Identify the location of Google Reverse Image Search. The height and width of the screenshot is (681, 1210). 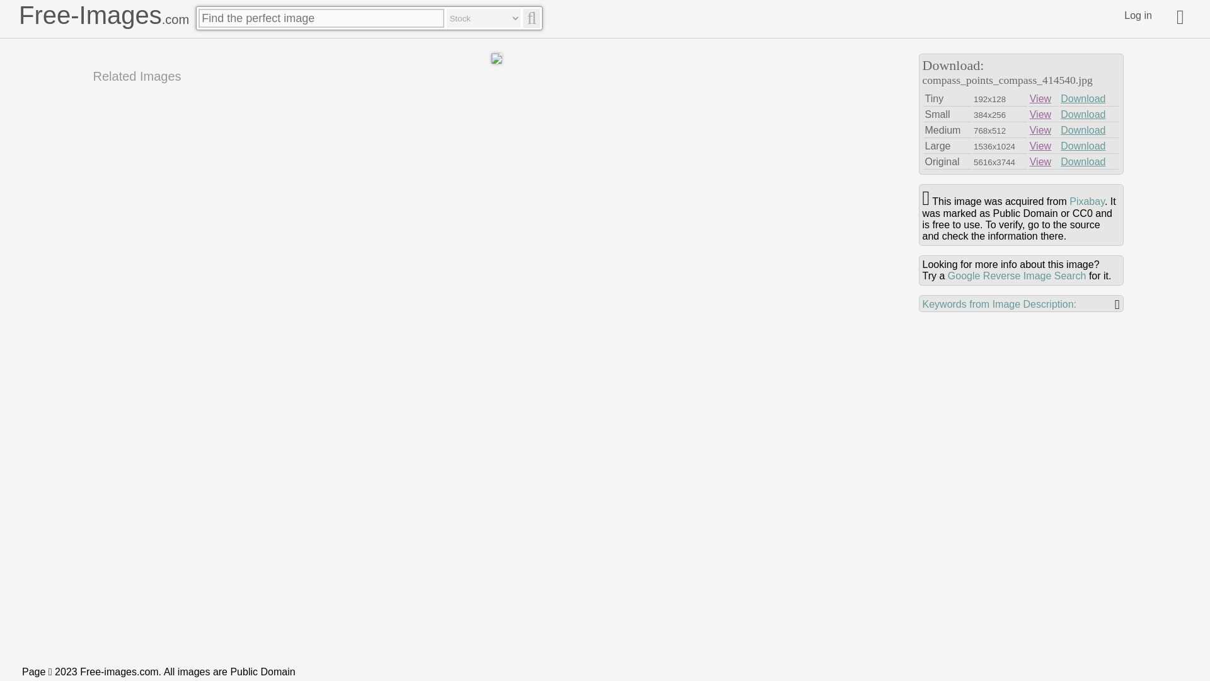
(1017, 276).